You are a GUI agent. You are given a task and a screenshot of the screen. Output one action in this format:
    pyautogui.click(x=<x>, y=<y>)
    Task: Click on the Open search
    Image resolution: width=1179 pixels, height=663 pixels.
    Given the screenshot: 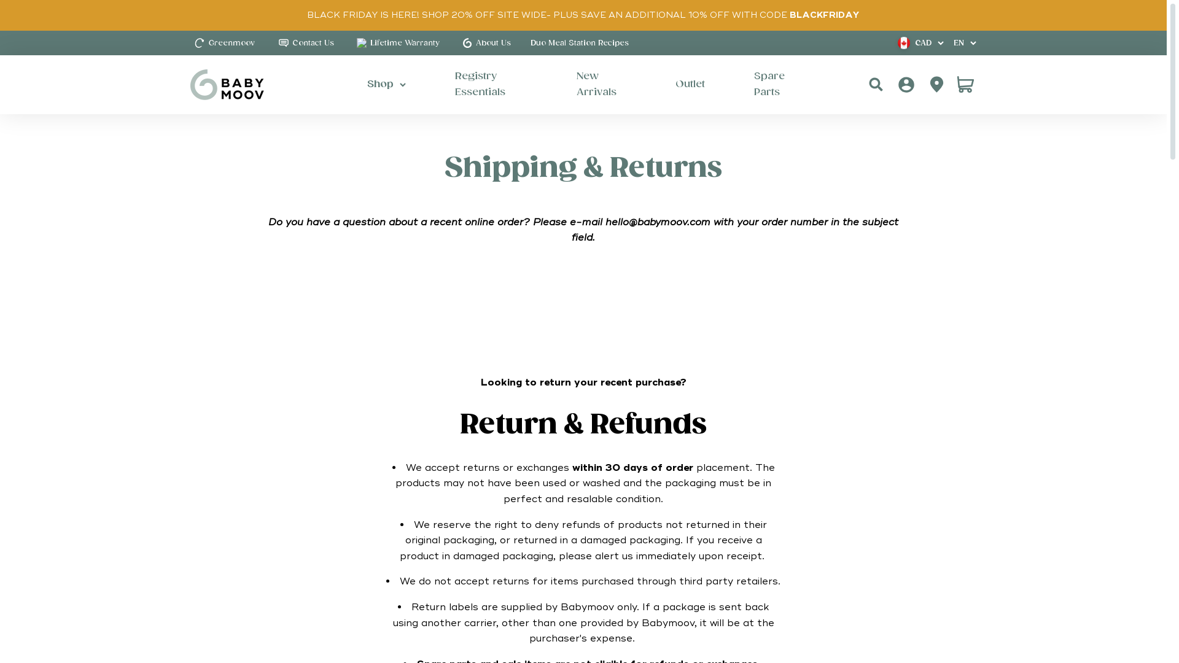 What is the action you would take?
    pyautogui.click(x=876, y=85)
    